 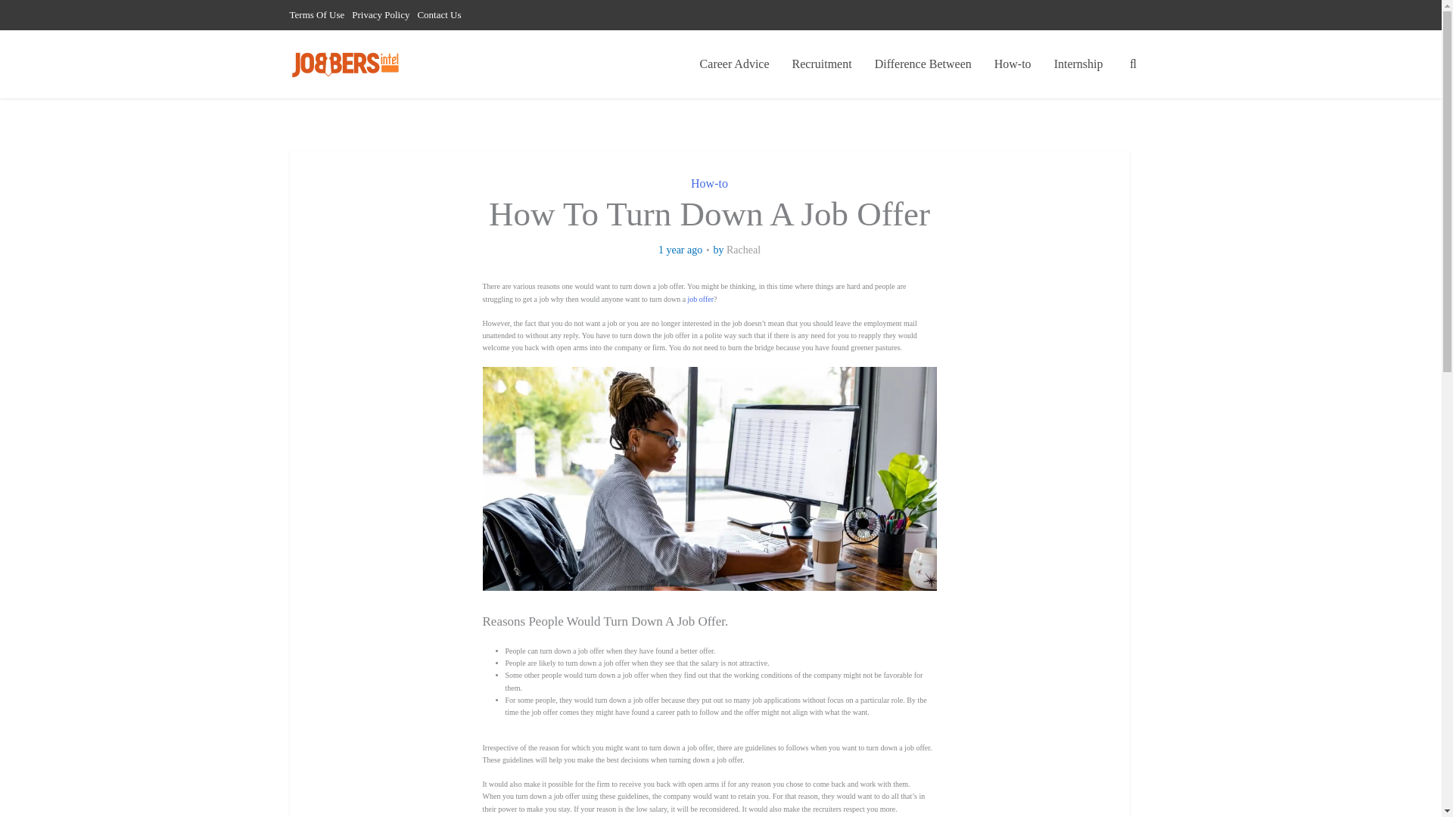 I want to click on Difference Between, so click(x=923, y=64).